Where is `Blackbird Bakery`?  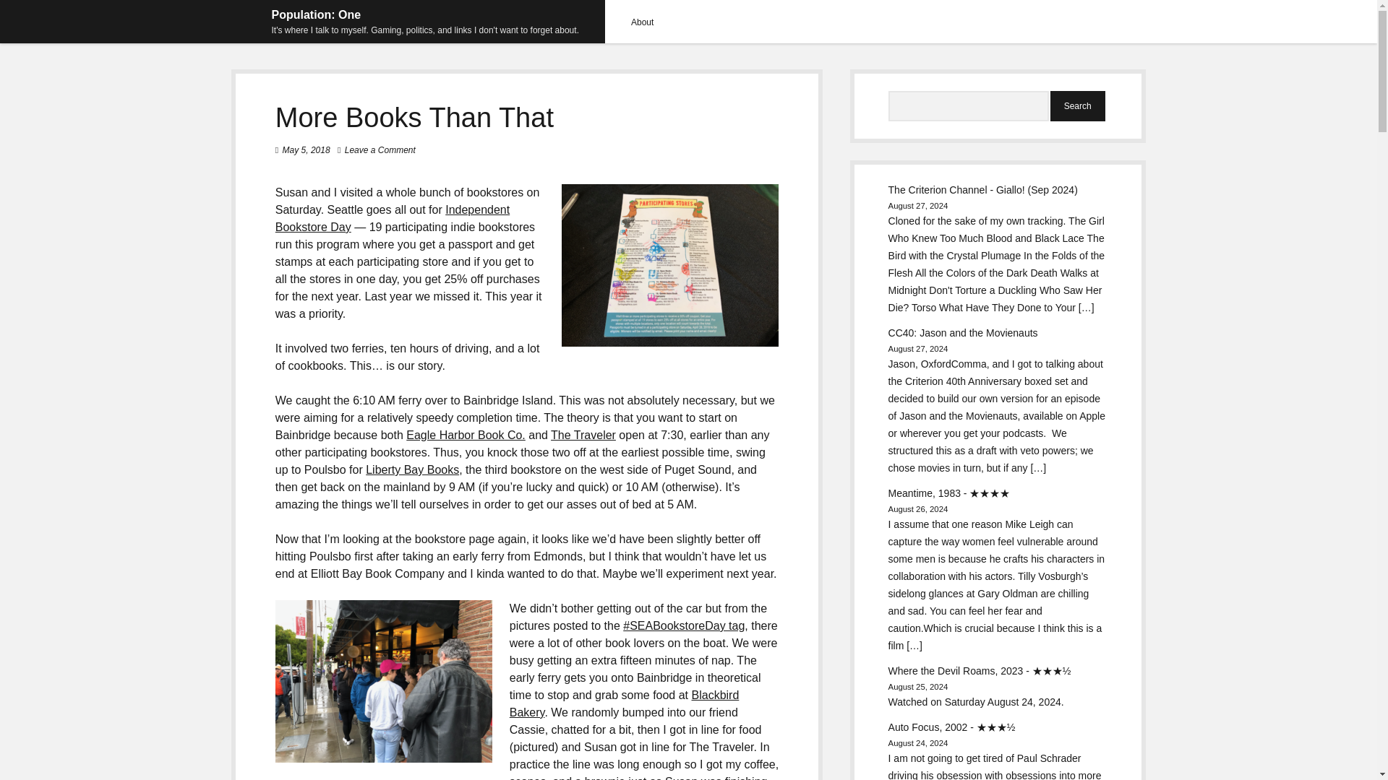 Blackbird Bakery is located at coordinates (625, 703).